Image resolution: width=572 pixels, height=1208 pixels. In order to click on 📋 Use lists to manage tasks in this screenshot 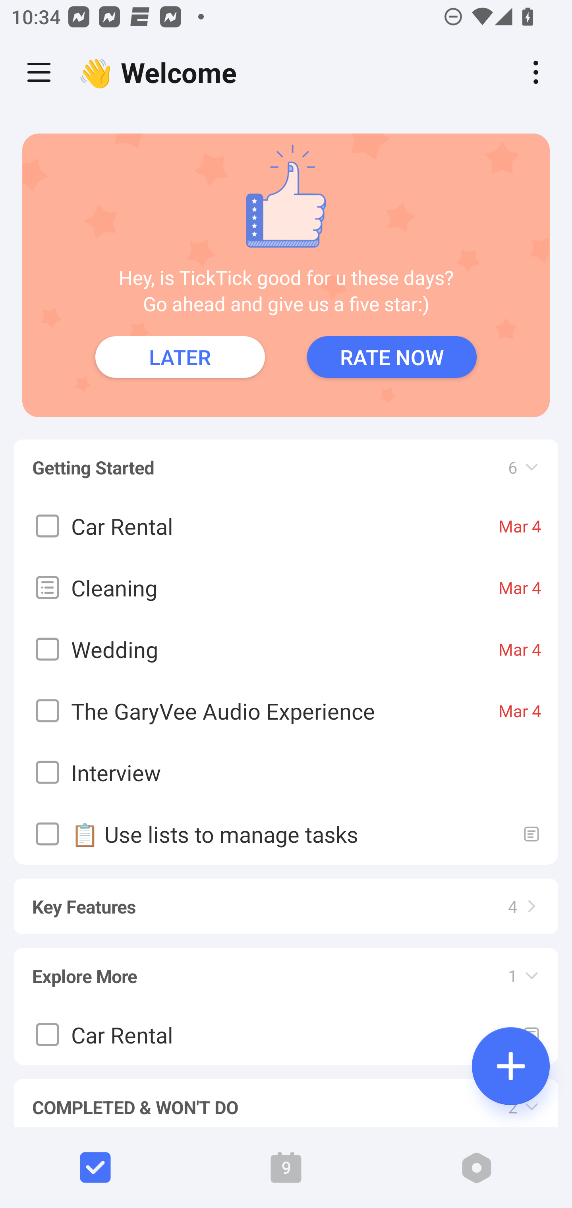, I will do `click(286, 834)`.